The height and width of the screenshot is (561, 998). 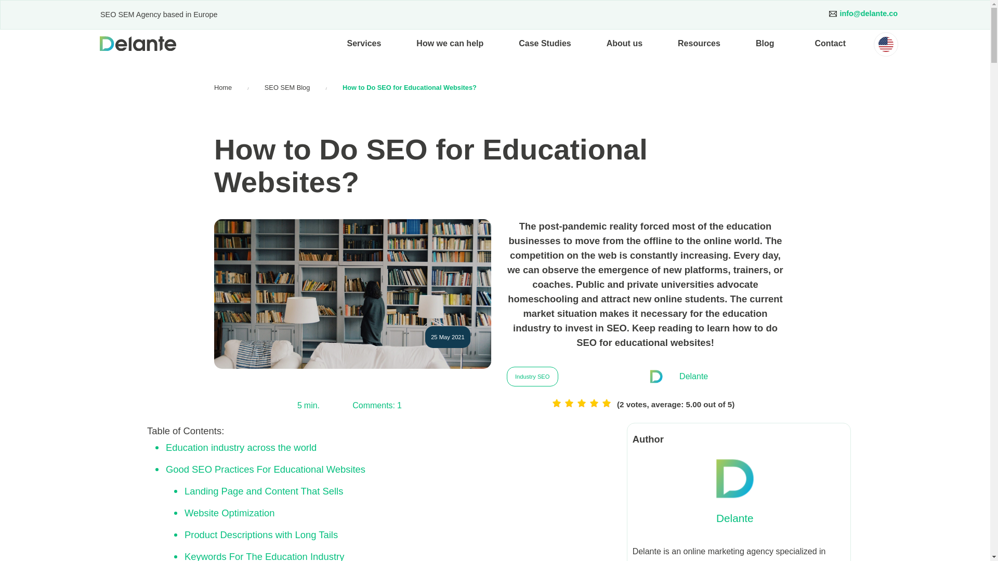 What do you see at coordinates (364, 44) in the screenshot?
I see `Services` at bounding box center [364, 44].